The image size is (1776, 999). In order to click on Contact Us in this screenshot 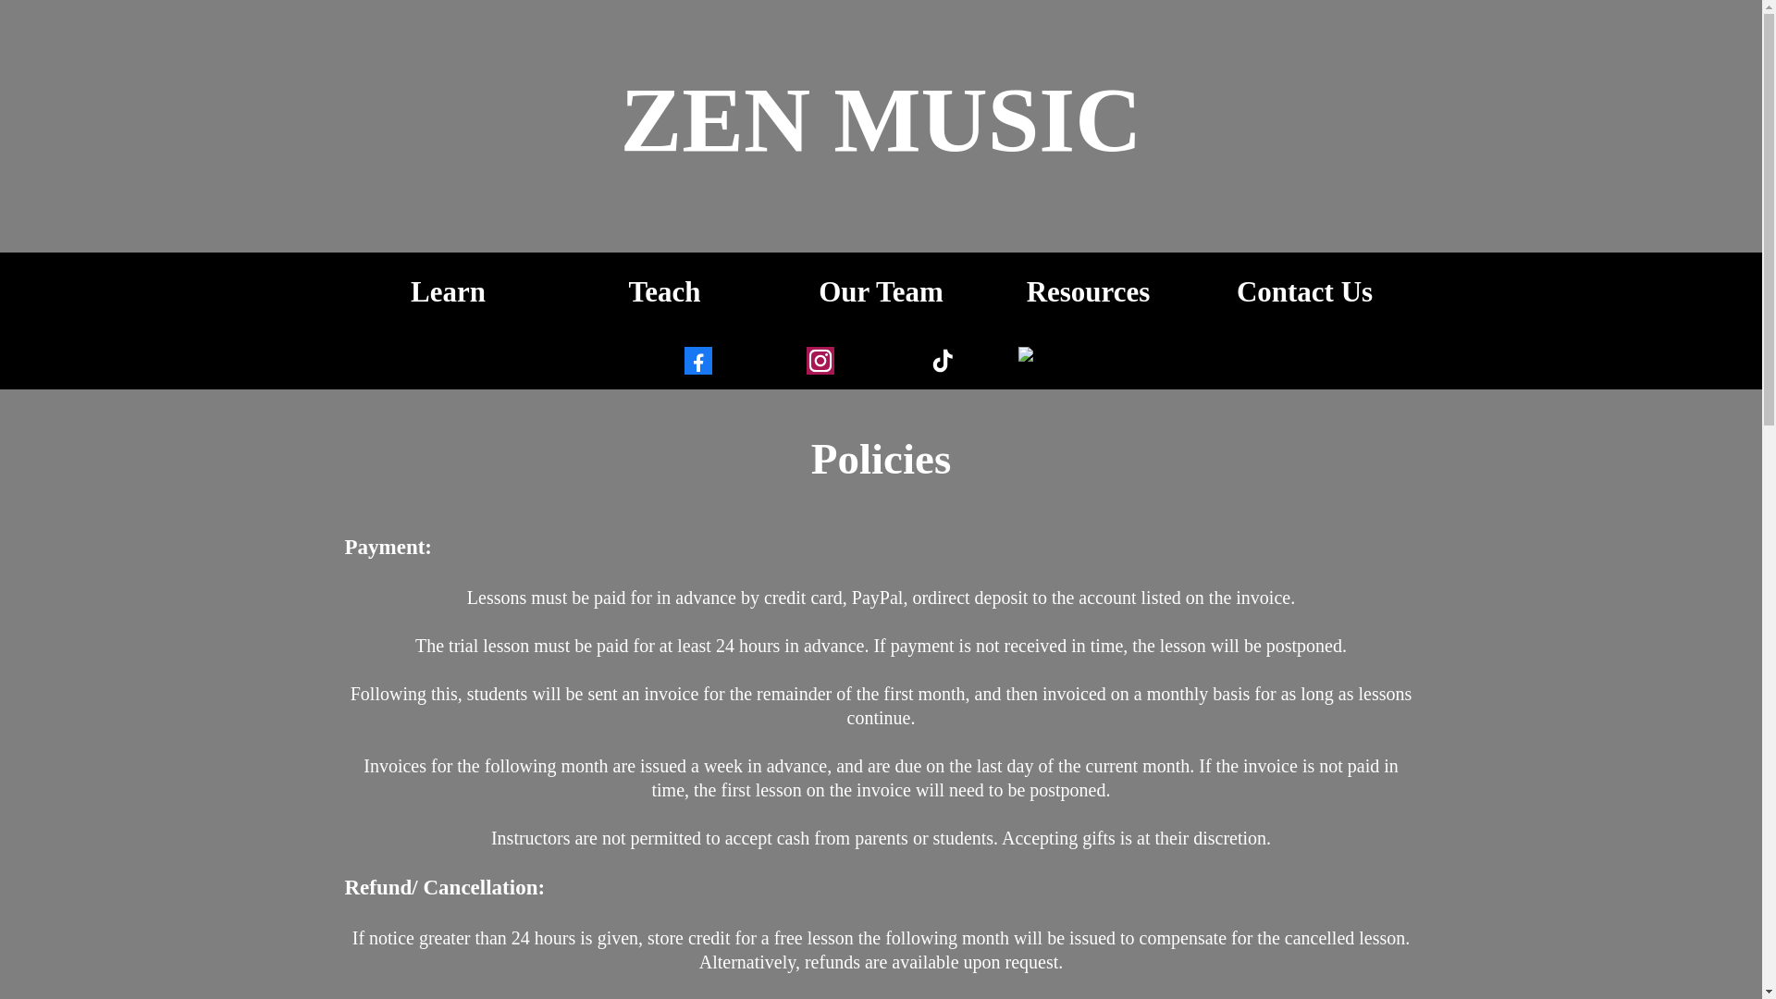, I will do `click(1313, 291)`.